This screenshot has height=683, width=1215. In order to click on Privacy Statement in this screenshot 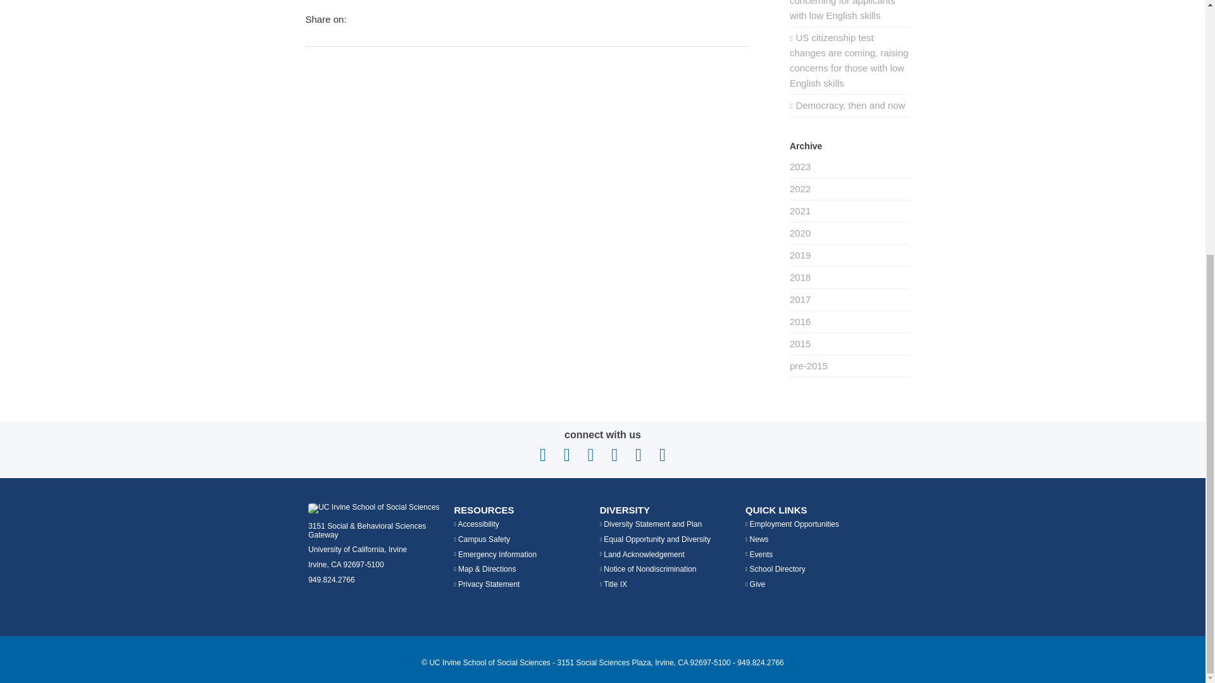, I will do `click(486, 584)`.